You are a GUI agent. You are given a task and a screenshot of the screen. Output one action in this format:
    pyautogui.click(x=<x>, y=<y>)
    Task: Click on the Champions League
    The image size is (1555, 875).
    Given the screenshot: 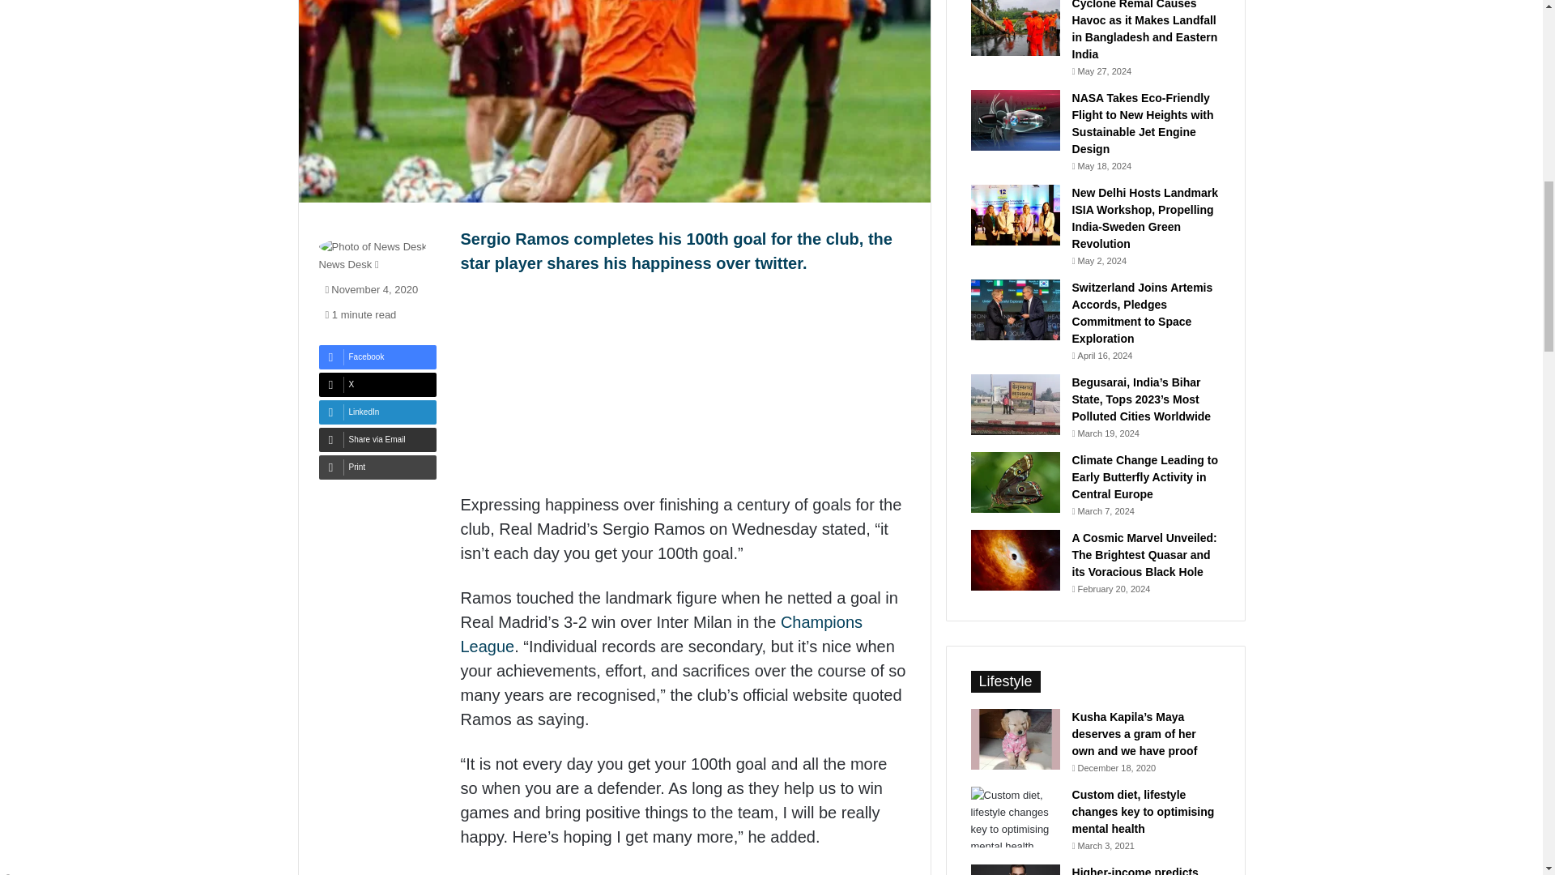 What is the action you would take?
    pyautogui.click(x=661, y=634)
    